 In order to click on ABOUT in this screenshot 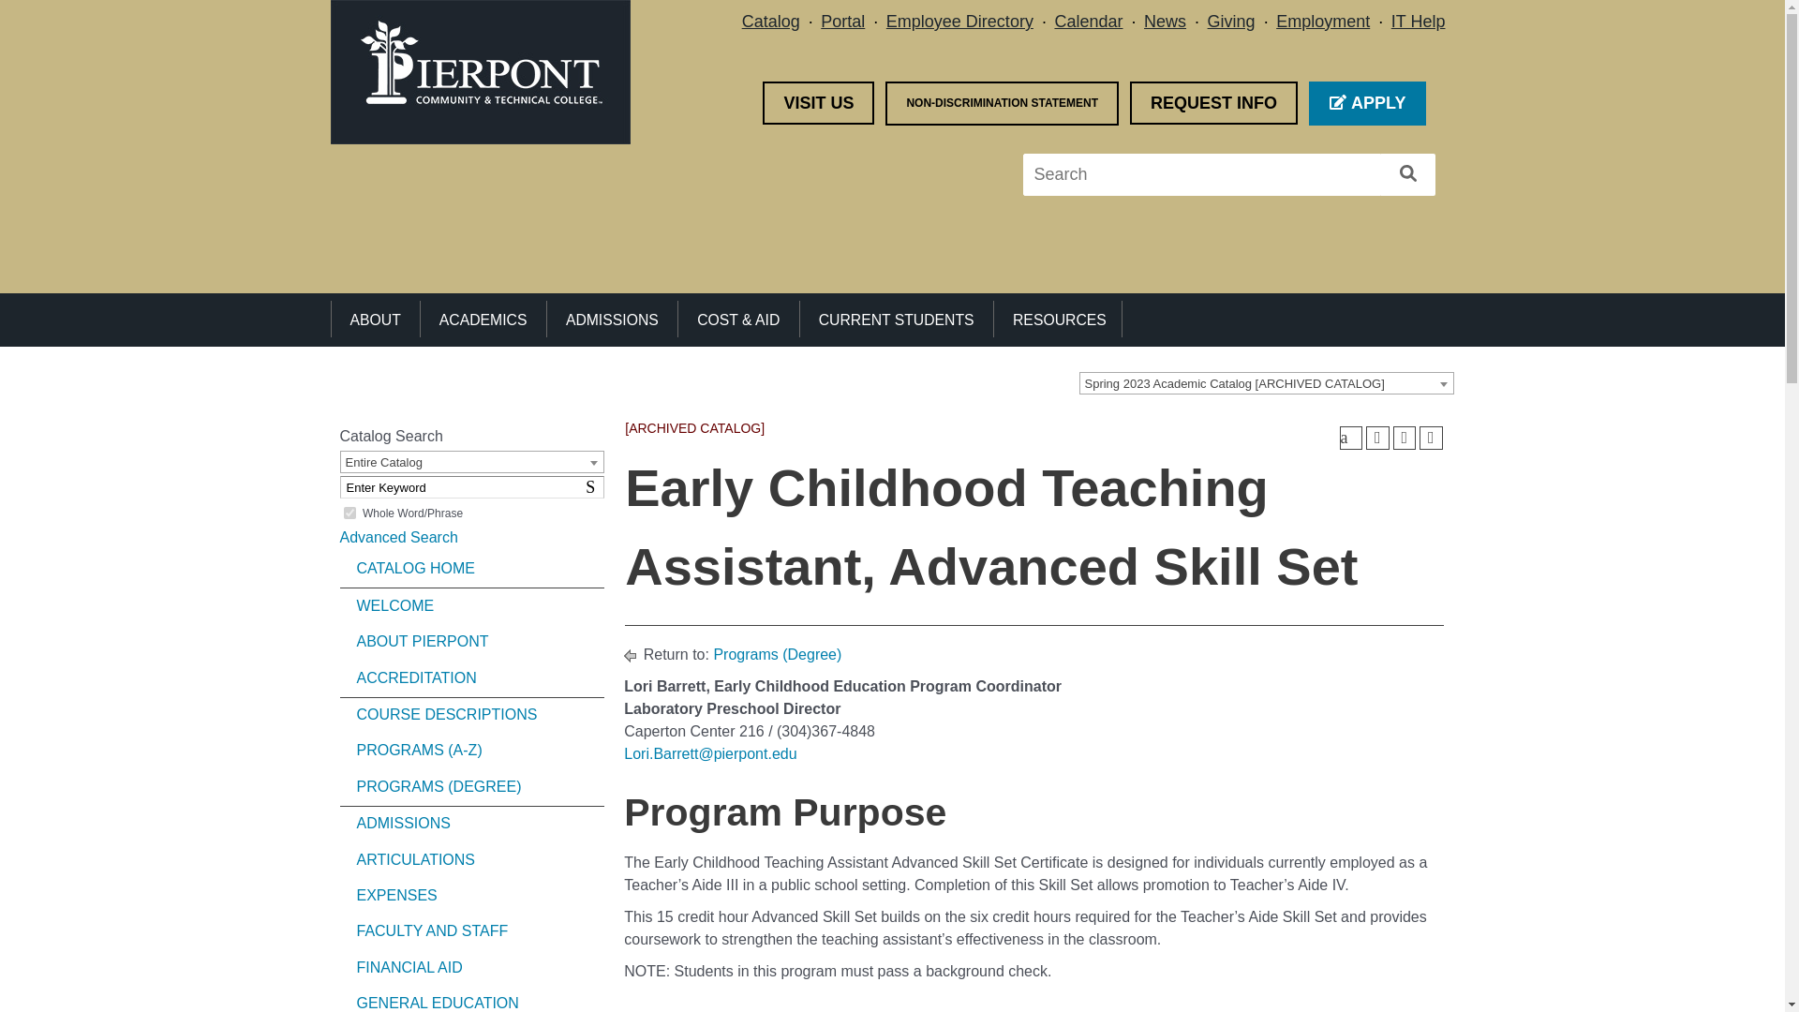, I will do `click(374, 319)`.